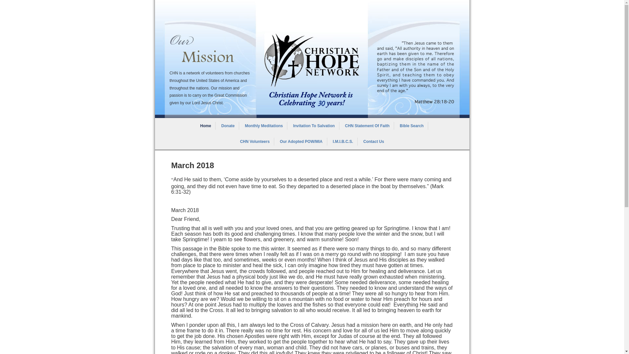  What do you see at coordinates (301, 142) in the screenshot?
I see `Our Adopted POW/MIA` at bounding box center [301, 142].